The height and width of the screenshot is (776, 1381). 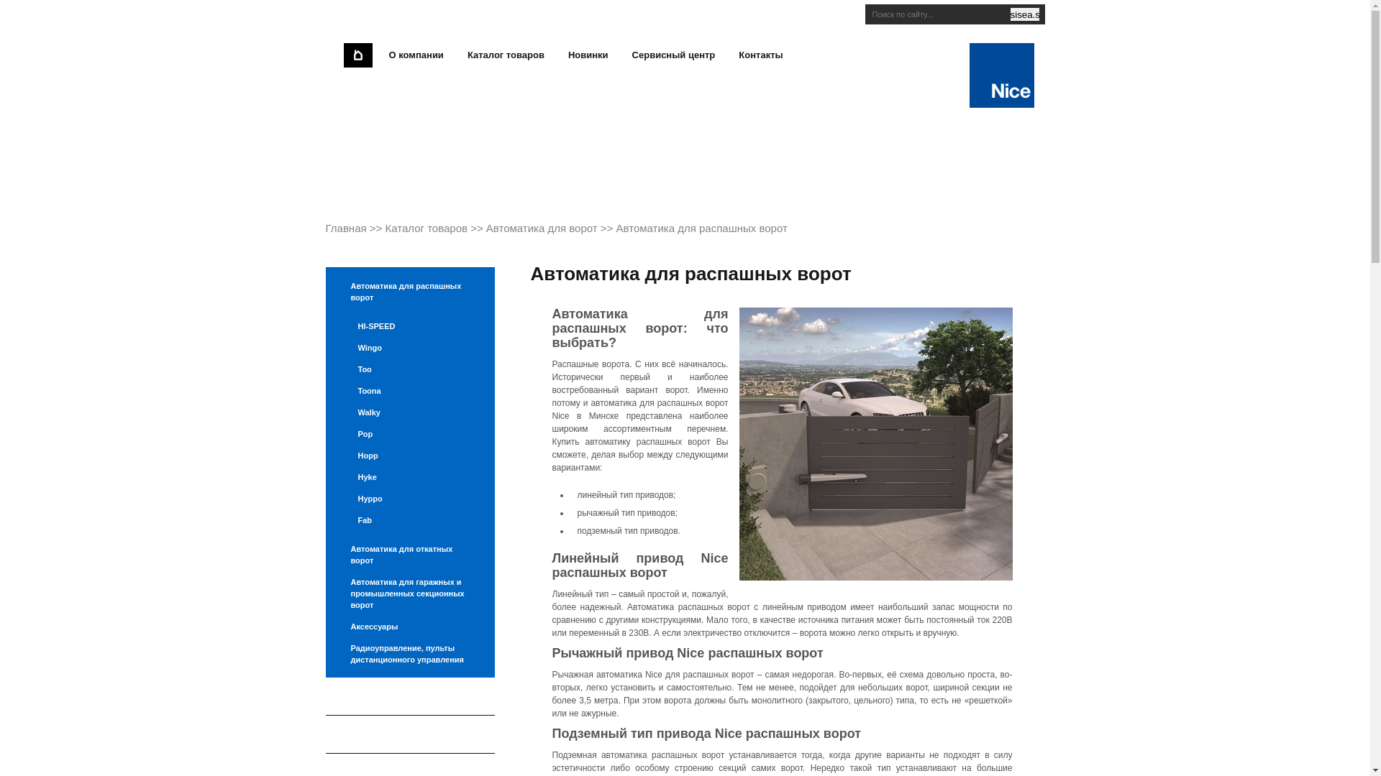 What do you see at coordinates (410, 326) in the screenshot?
I see `HI-SPEED` at bounding box center [410, 326].